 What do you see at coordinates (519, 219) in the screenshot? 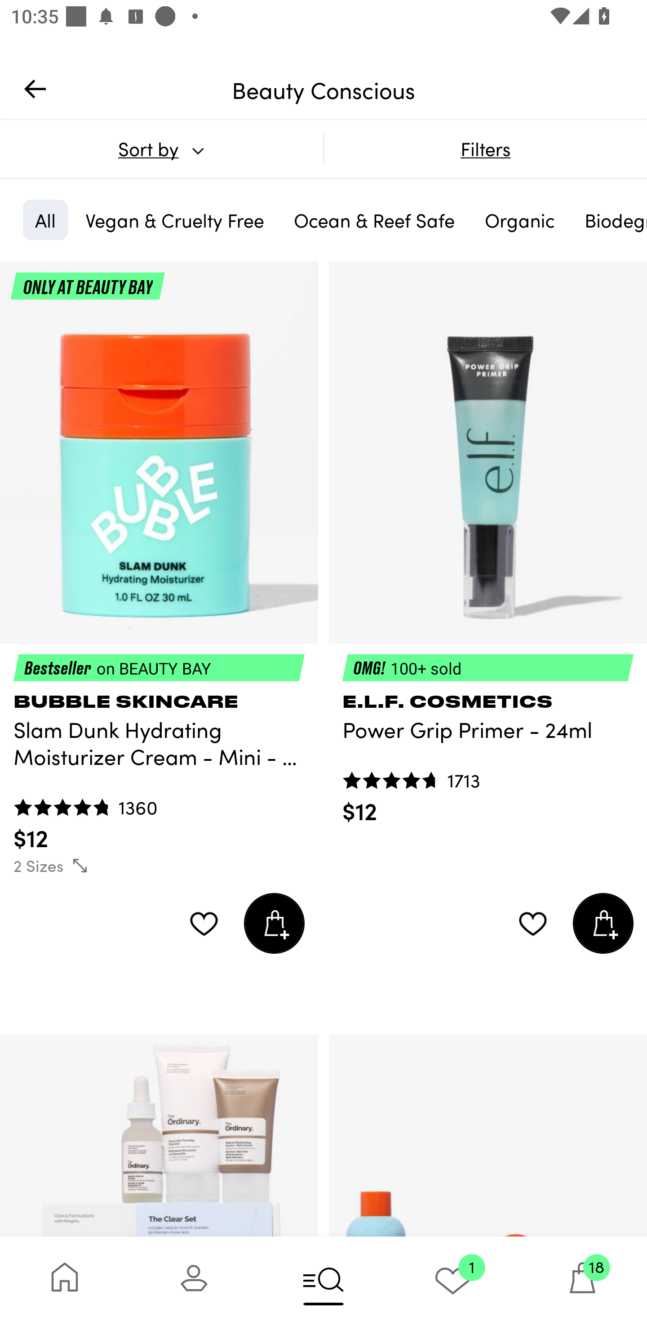
I see `Organic` at bounding box center [519, 219].